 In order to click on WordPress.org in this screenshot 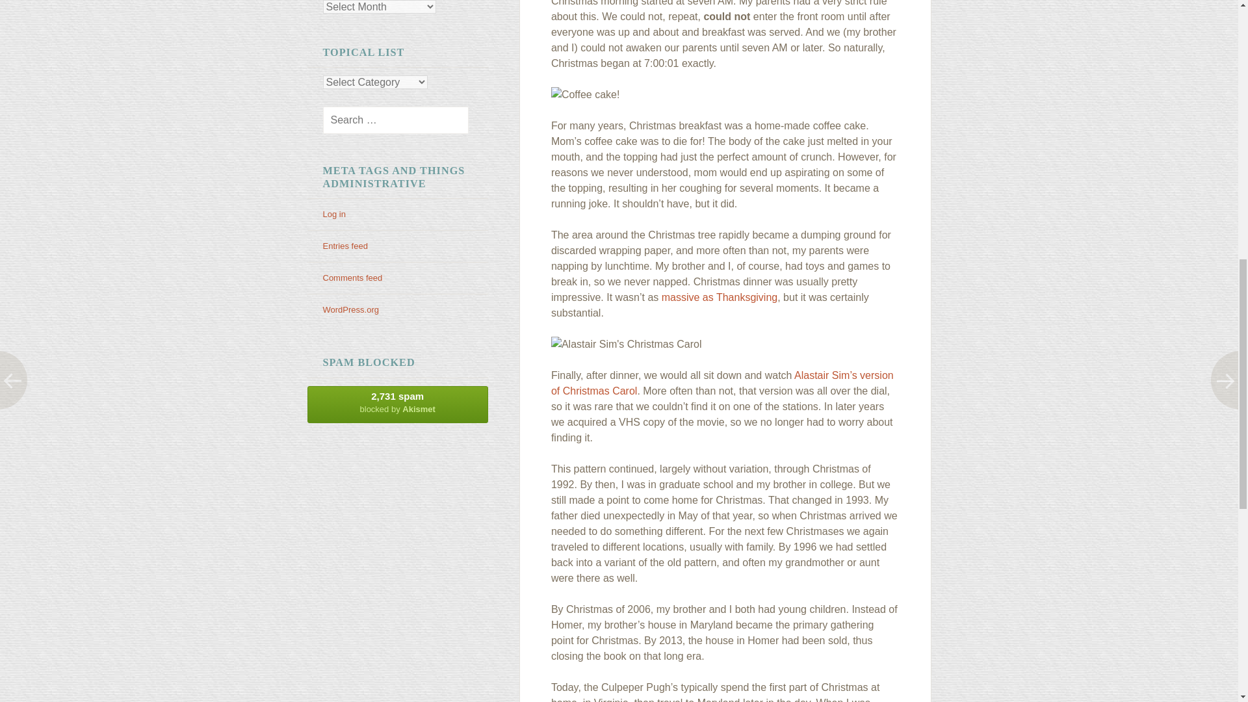, I will do `click(350, 309)`.